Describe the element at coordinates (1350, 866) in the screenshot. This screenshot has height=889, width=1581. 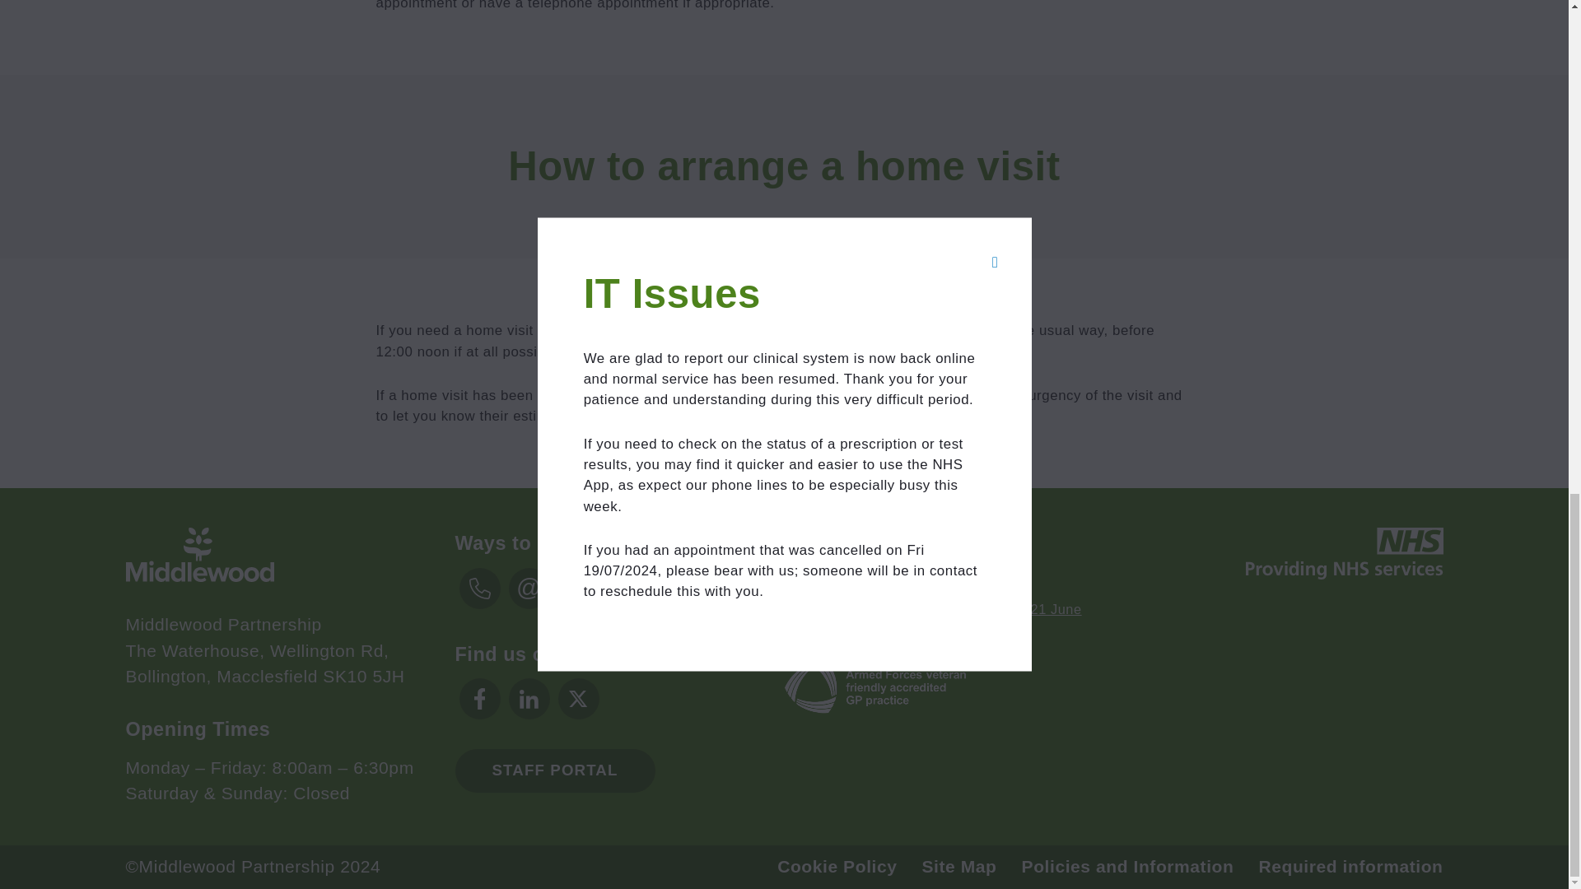
I see `Required information` at that location.